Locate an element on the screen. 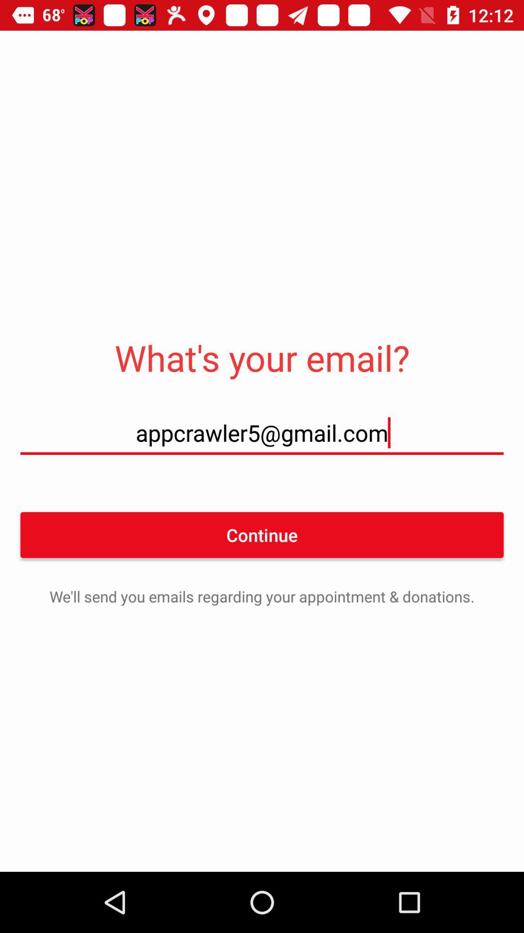 The width and height of the screenshot is (524, 933). select the item below what s your icon is located at coordinates (262, 432).